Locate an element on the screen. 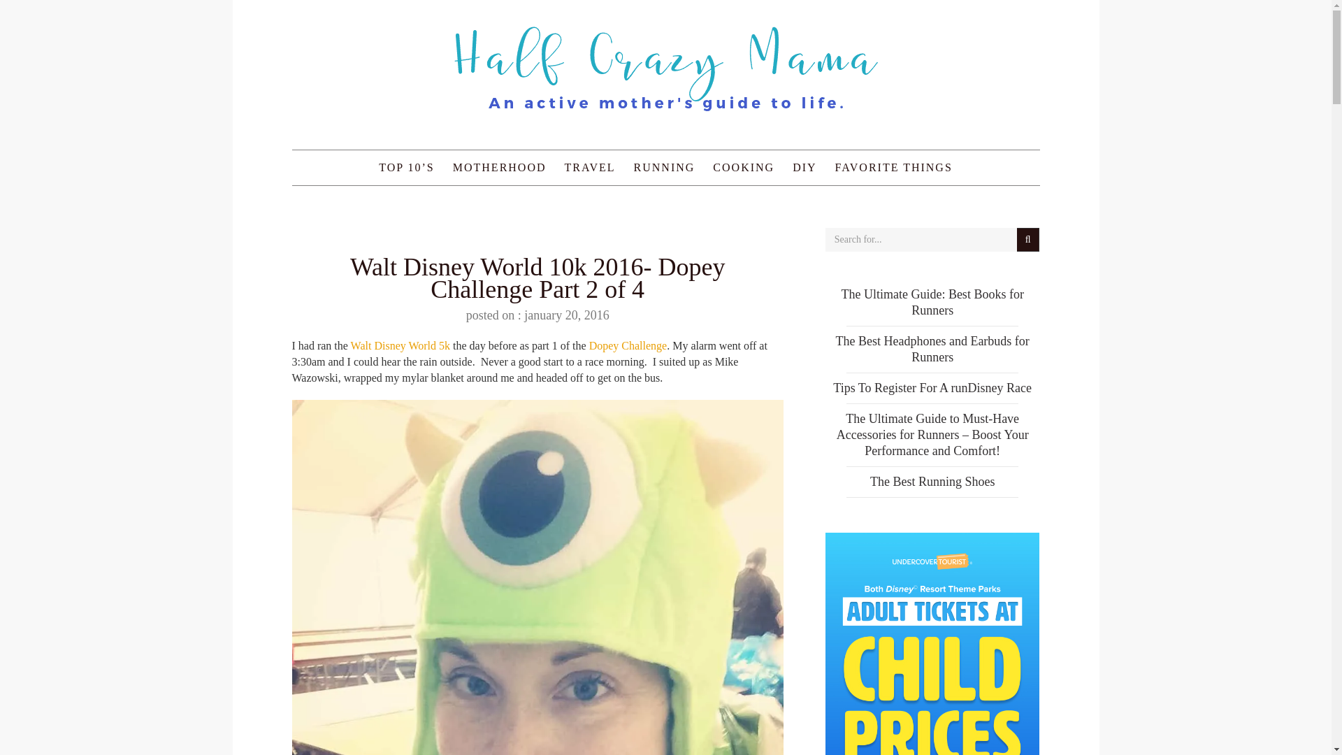 Image resolution: width=1342 pixels, height=755 pixels. TRAVEL is located at coordinates (590, 167).